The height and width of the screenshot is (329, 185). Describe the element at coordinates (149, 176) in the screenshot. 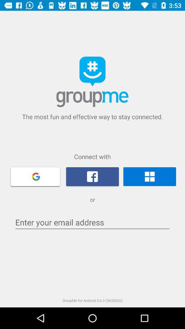

I see `select icon on the right` at that location.